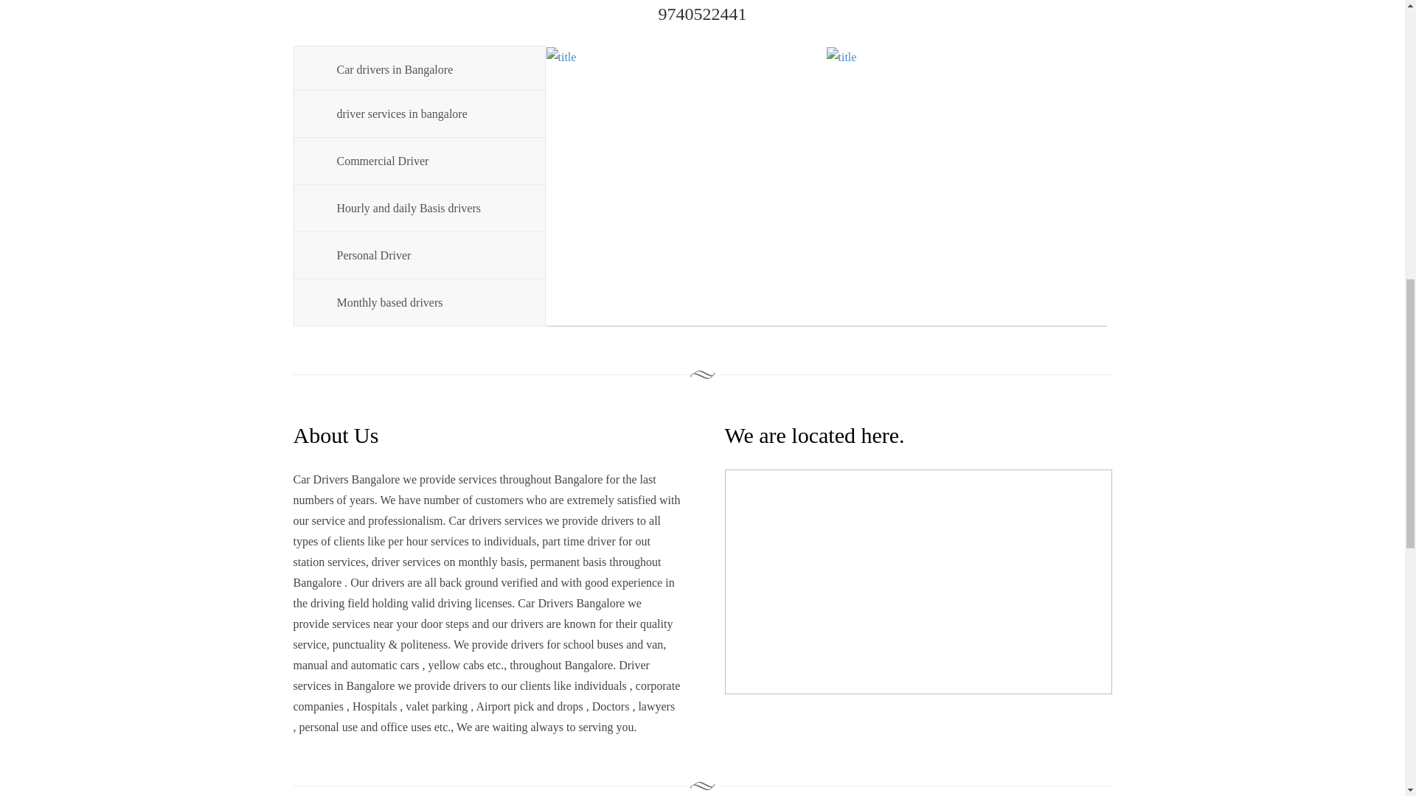 The height and width of the screenshot is (796, 1416). Describe the element at coordinates (428, 68) in the screenshot. I see `Car drivers in Bangalore` at that location.